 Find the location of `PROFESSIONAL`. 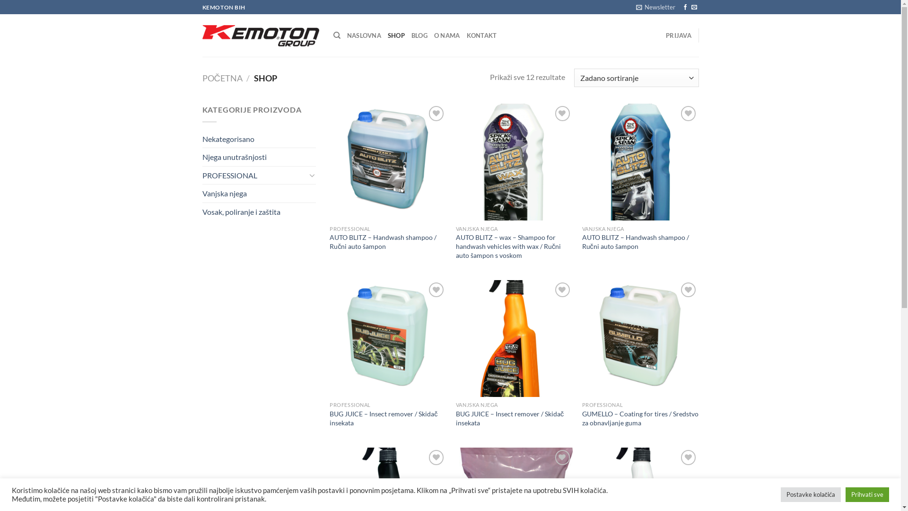

PROFESSIONAL is located at coordinates (254, 176).